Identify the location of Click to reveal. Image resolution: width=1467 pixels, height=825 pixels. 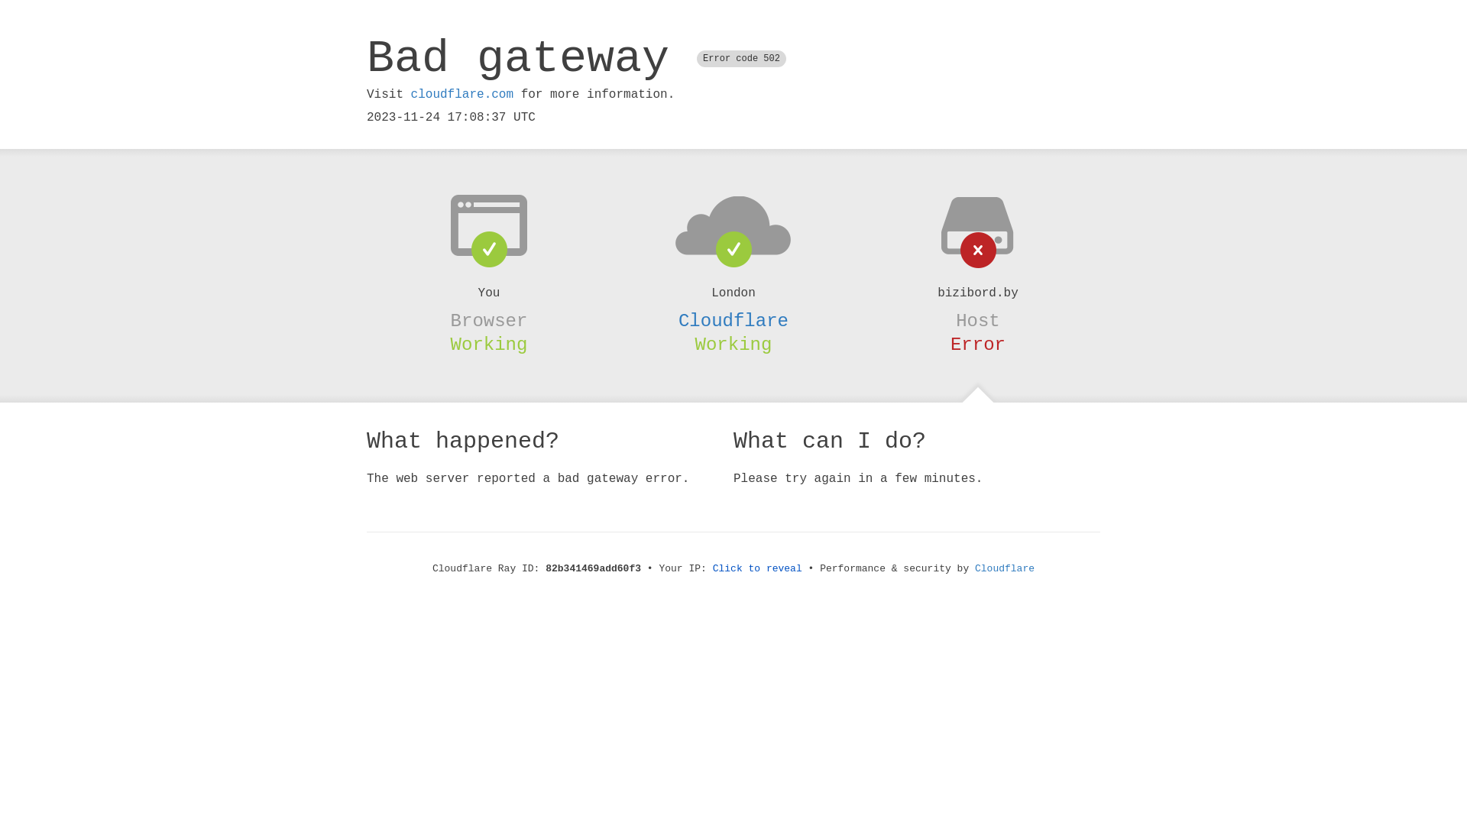
(758, 568).